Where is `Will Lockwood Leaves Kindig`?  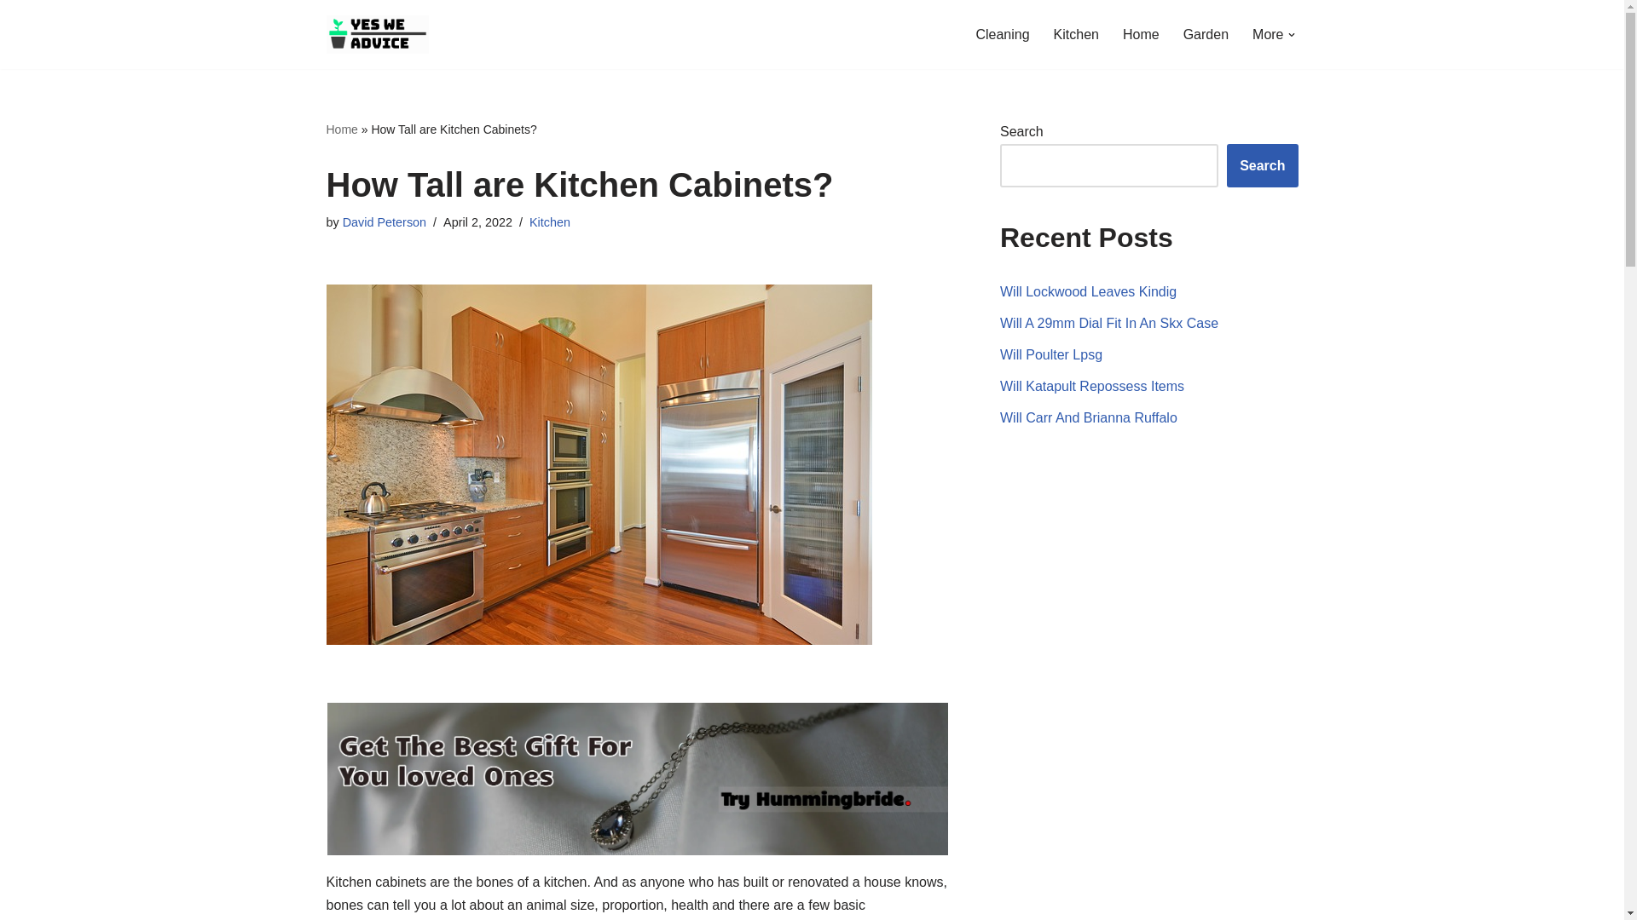 Will Lockwood Leaves Kindig is located at coordinates (1088, 291).